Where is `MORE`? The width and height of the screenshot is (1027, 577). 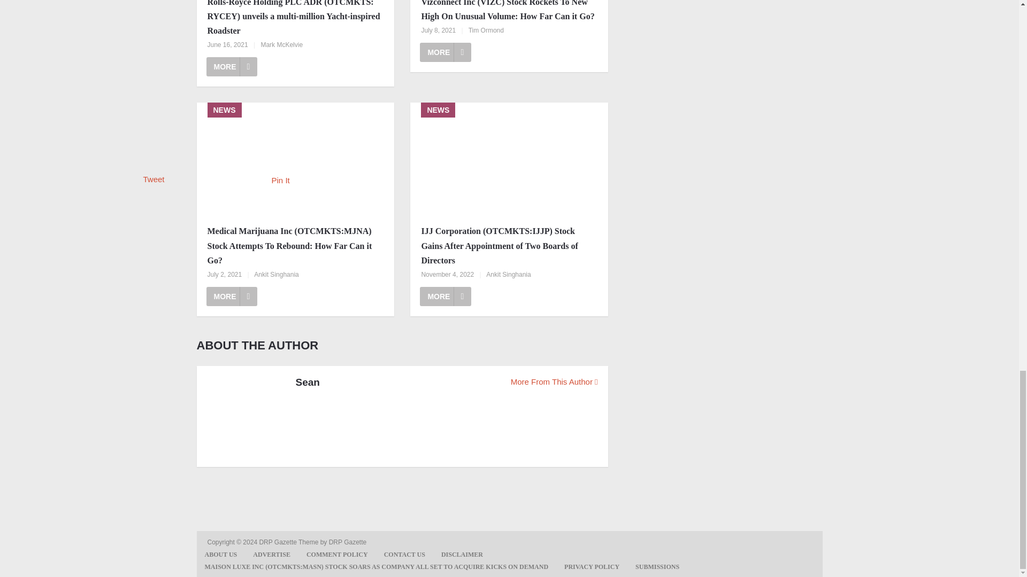 MORE is located at coordinates (446, 296).